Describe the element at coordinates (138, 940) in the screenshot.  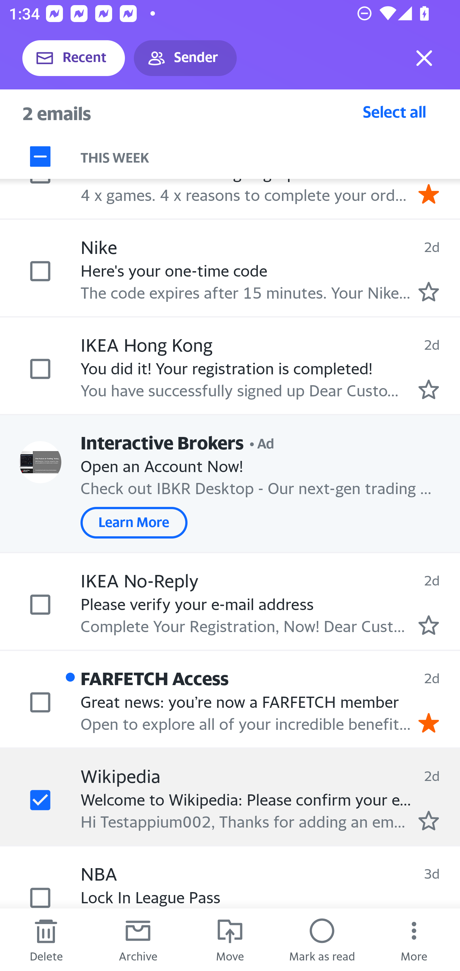
I see `Archive` at that location.